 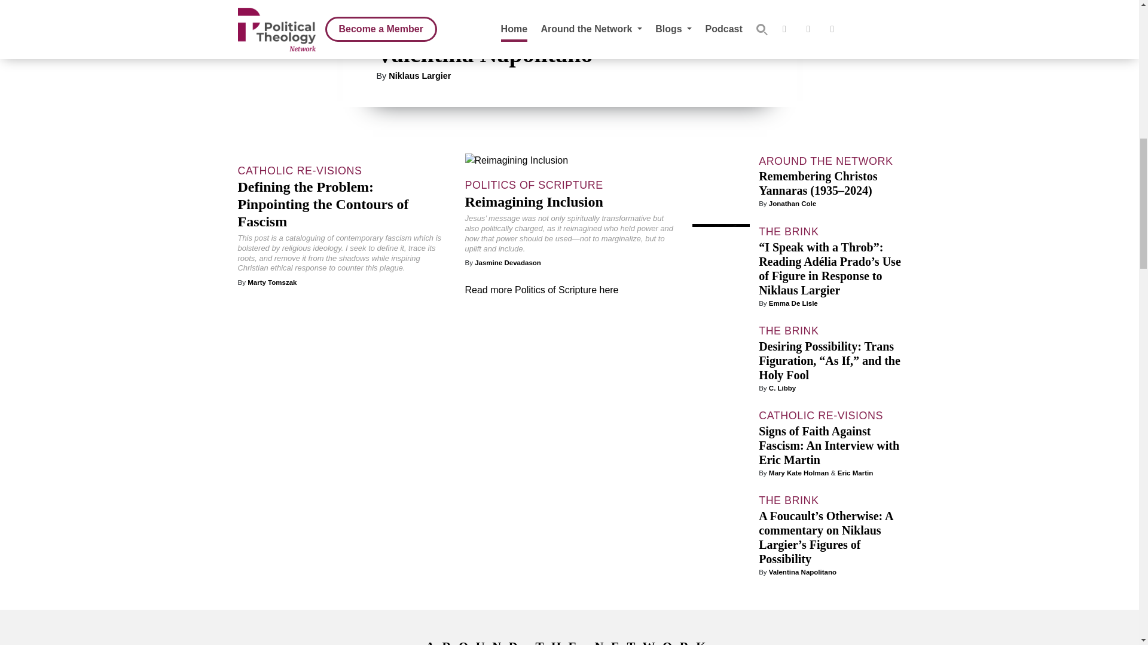 What do you see at coordinates (534, 202) in the screenshot?
I see `Reimagining Inclusion` at bounding box center [534, 202].